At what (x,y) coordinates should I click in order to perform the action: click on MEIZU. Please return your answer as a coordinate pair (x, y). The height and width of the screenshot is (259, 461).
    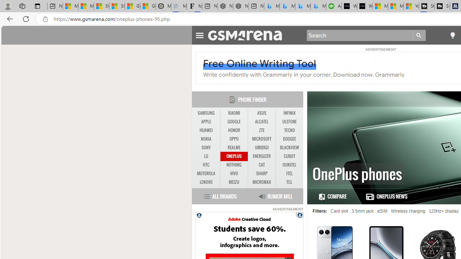
    Looking at the image, I should click on (234, 182).